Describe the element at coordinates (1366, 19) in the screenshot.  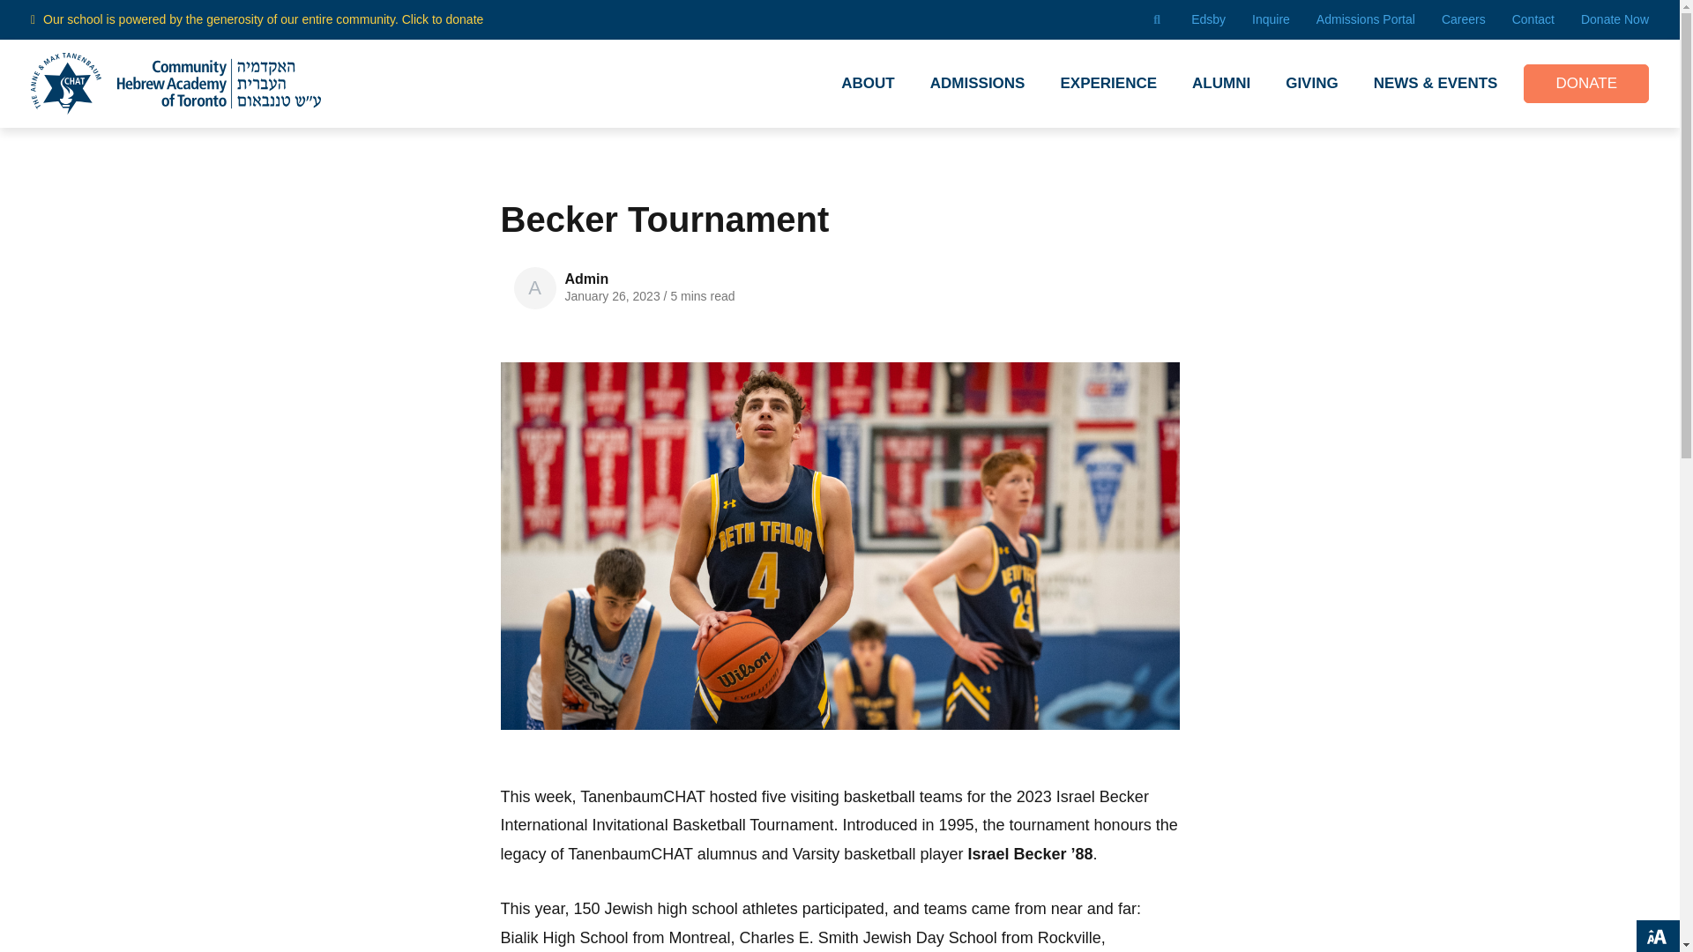
I see `Admissions Portal` at that location.